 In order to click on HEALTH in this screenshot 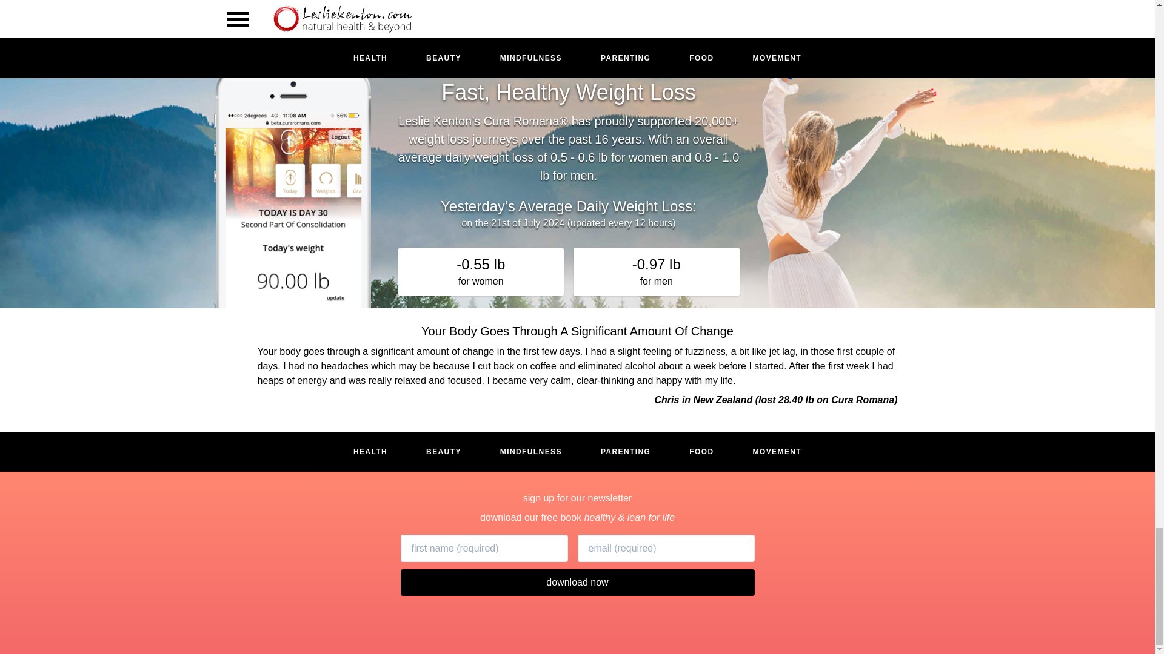, I will do `click(370, 451)`.